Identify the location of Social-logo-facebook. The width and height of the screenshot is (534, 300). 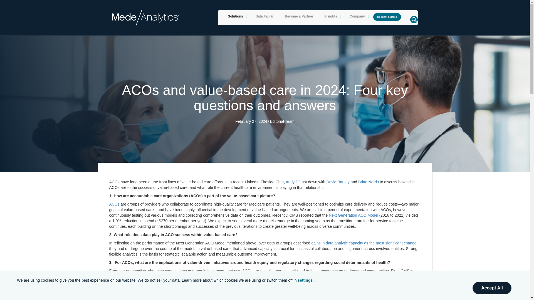
(117, 262).